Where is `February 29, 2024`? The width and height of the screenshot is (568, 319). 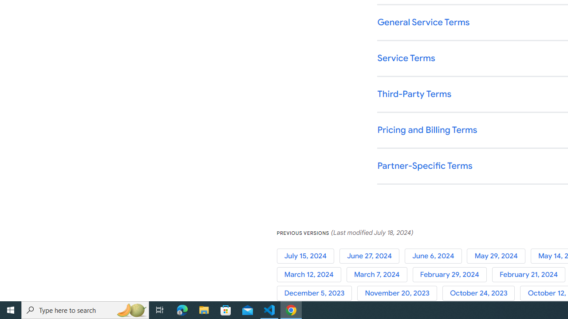
February 29, 2024 is located at coordinates (452, 275).